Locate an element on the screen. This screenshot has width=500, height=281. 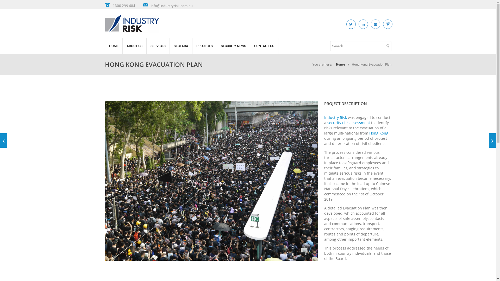
SECURITY NEWS is located at coordinates (233, 46).